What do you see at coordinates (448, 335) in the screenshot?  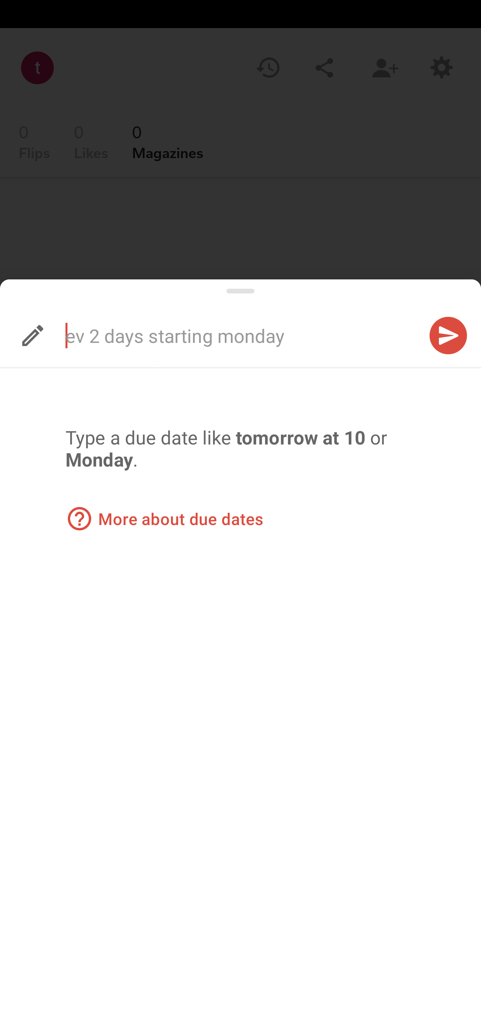 I see `Submit` at bounding box center [448, 335].